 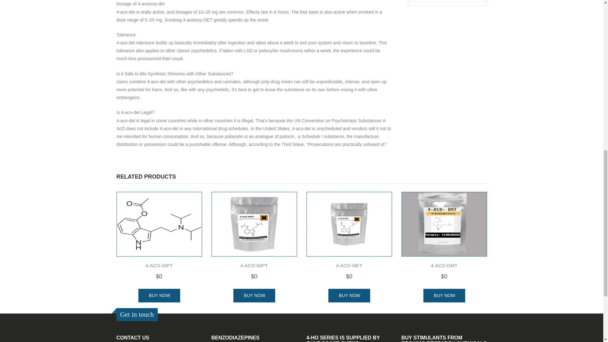 I want to click on 4-ACO-DMT, so click(x=444, y=224).